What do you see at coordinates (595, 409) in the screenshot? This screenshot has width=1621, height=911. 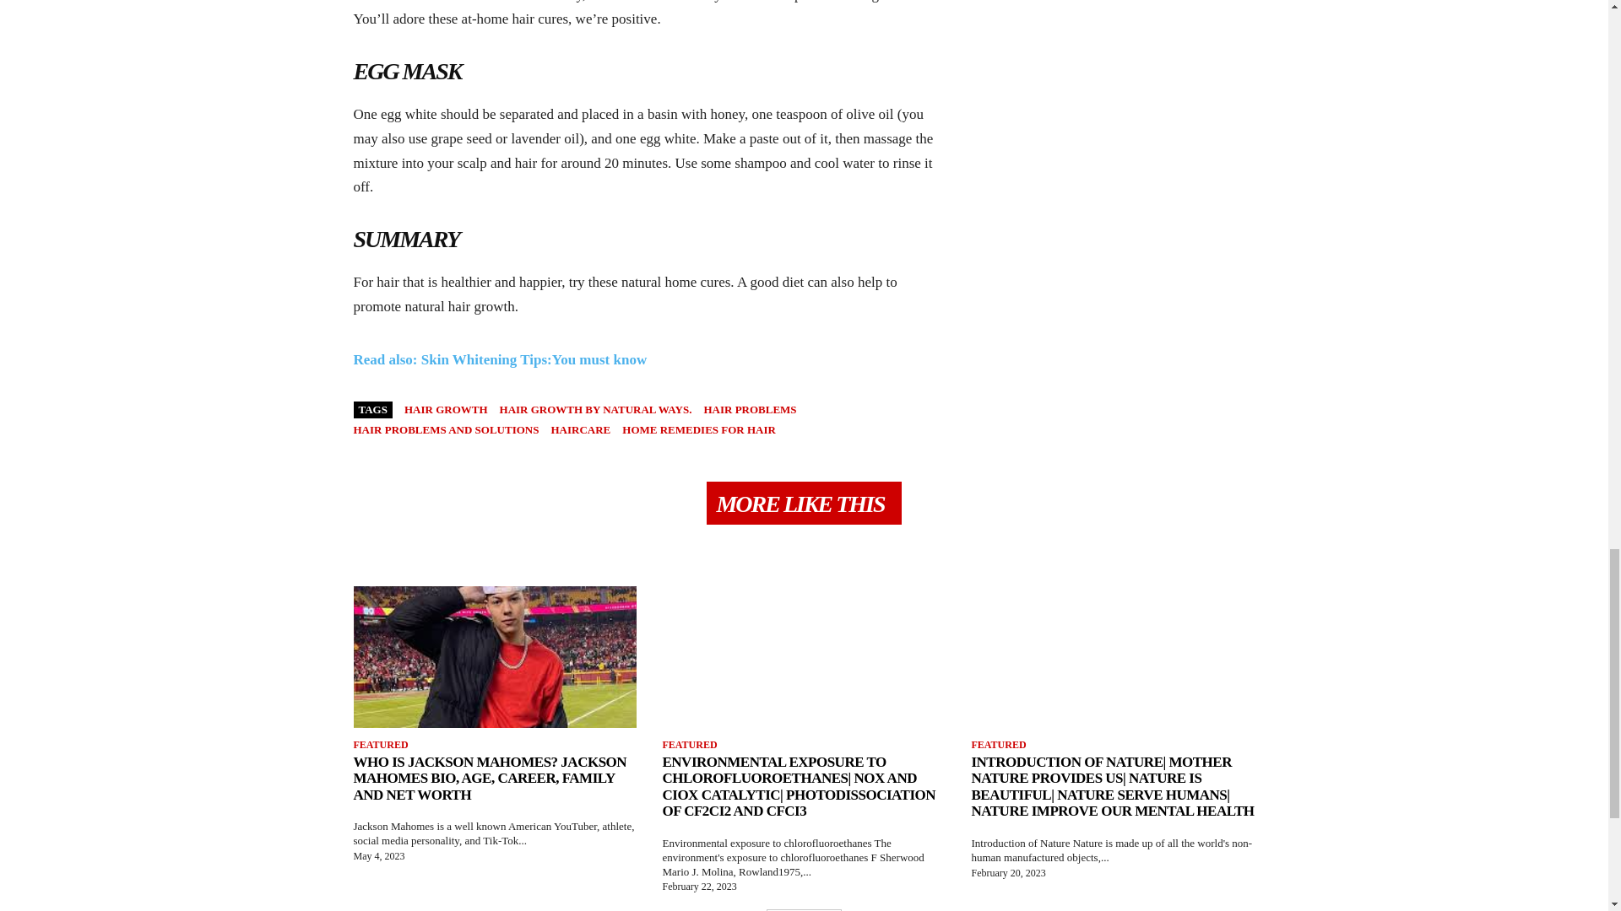 I see `HAIR GROWTH BY NATURAL WAYS.` at bounding box center [595, 409].